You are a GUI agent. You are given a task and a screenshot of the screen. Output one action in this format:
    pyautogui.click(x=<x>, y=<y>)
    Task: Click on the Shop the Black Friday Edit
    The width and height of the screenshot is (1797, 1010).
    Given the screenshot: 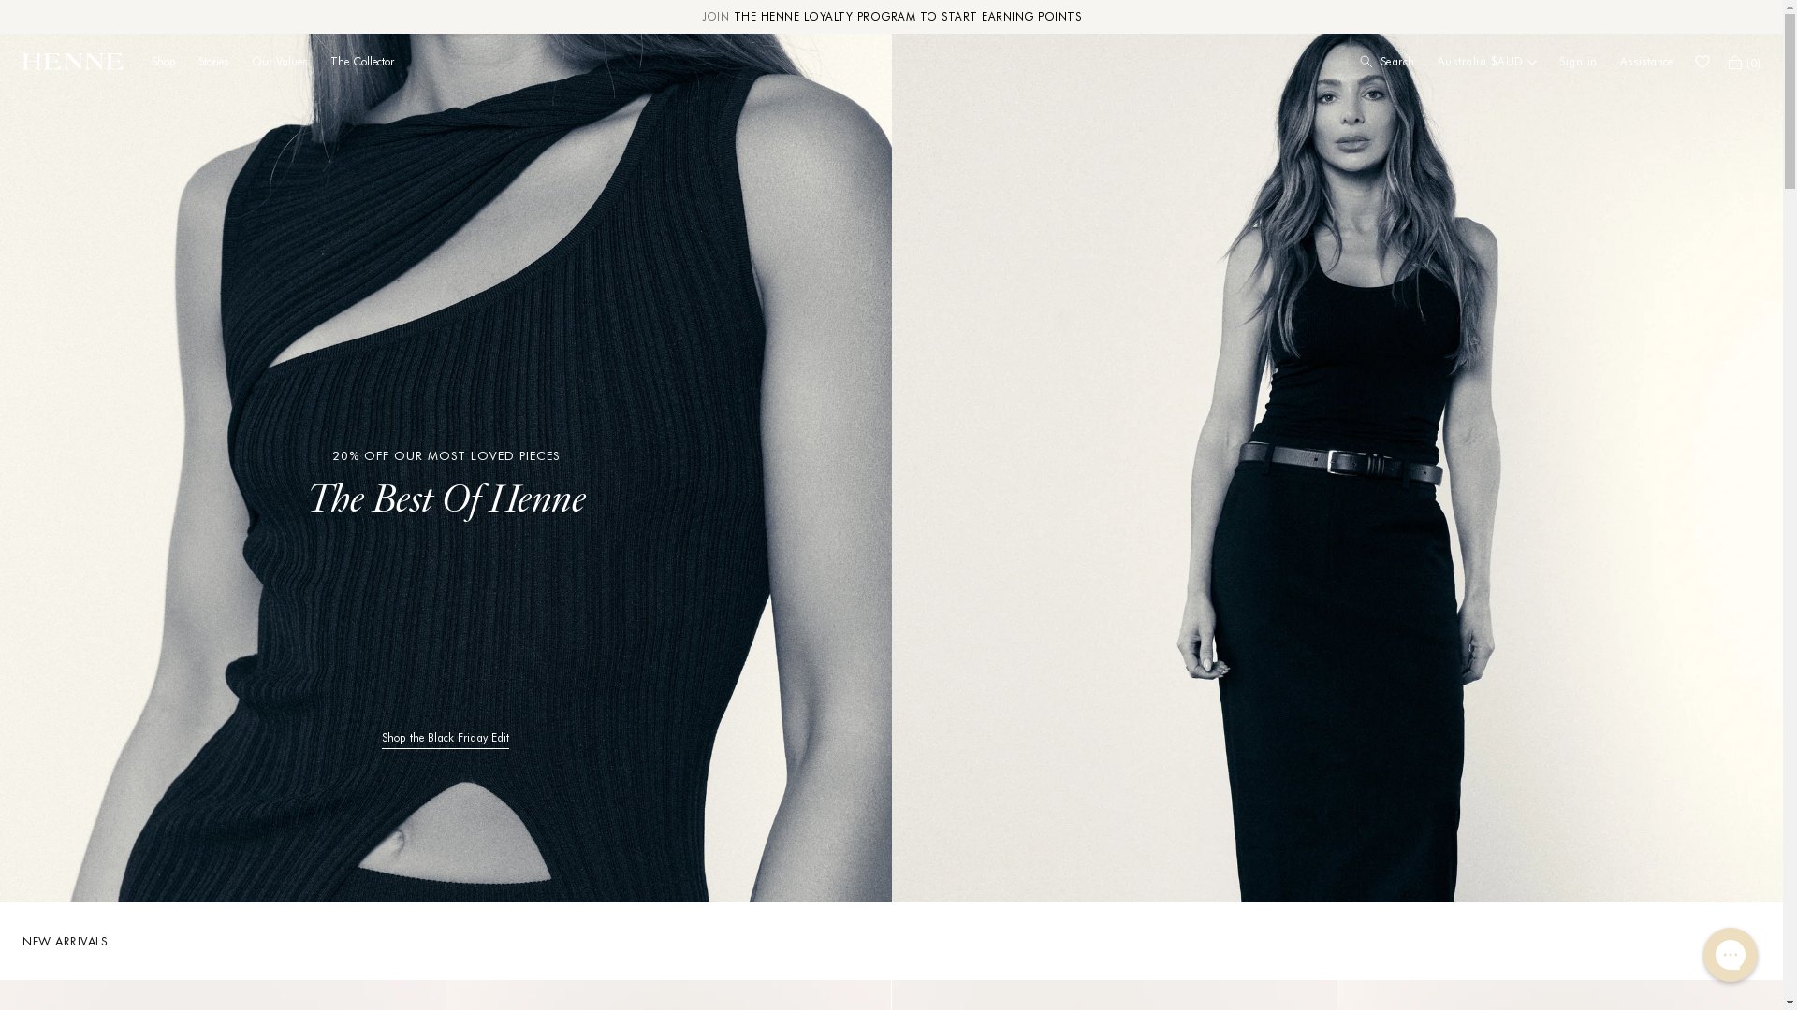 What is the action you would take?
    pyautogui.click(x=446, y=741)
    